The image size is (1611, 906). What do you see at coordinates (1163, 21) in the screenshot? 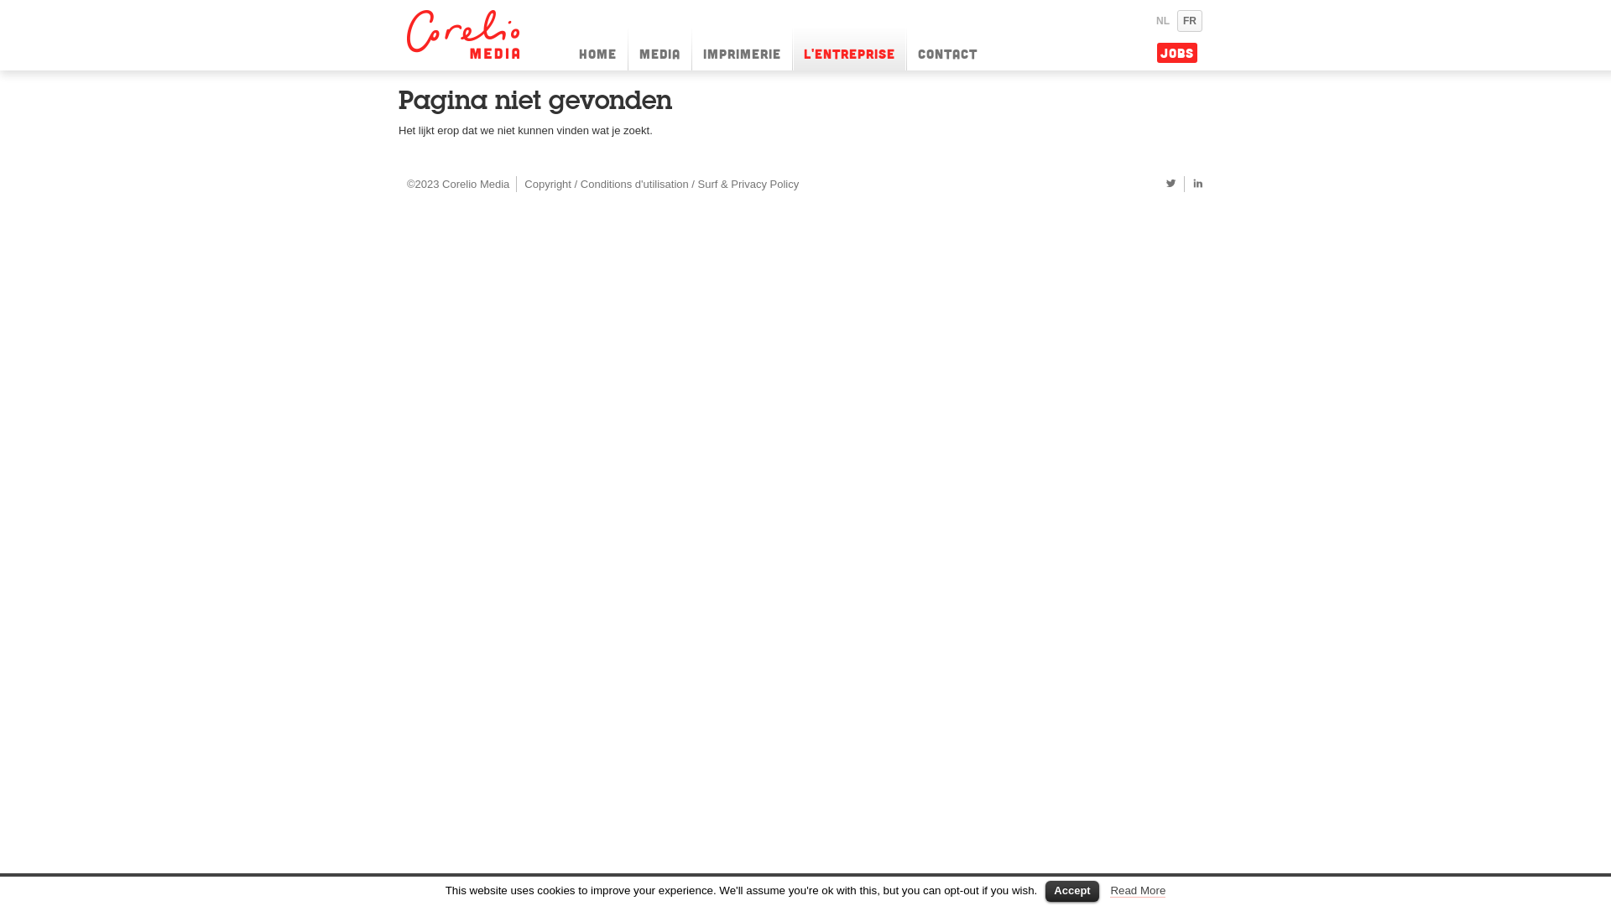
I see `NL` at bounding box center [1163, 21].